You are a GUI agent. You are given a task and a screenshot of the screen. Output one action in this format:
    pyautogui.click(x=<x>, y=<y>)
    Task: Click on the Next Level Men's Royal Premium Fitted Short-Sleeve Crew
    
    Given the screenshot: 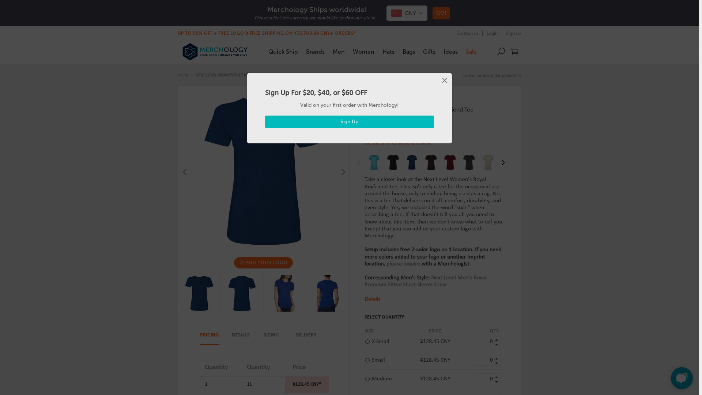 What is the action you would take?
    pyautogui.click(x=425, y=282)
    